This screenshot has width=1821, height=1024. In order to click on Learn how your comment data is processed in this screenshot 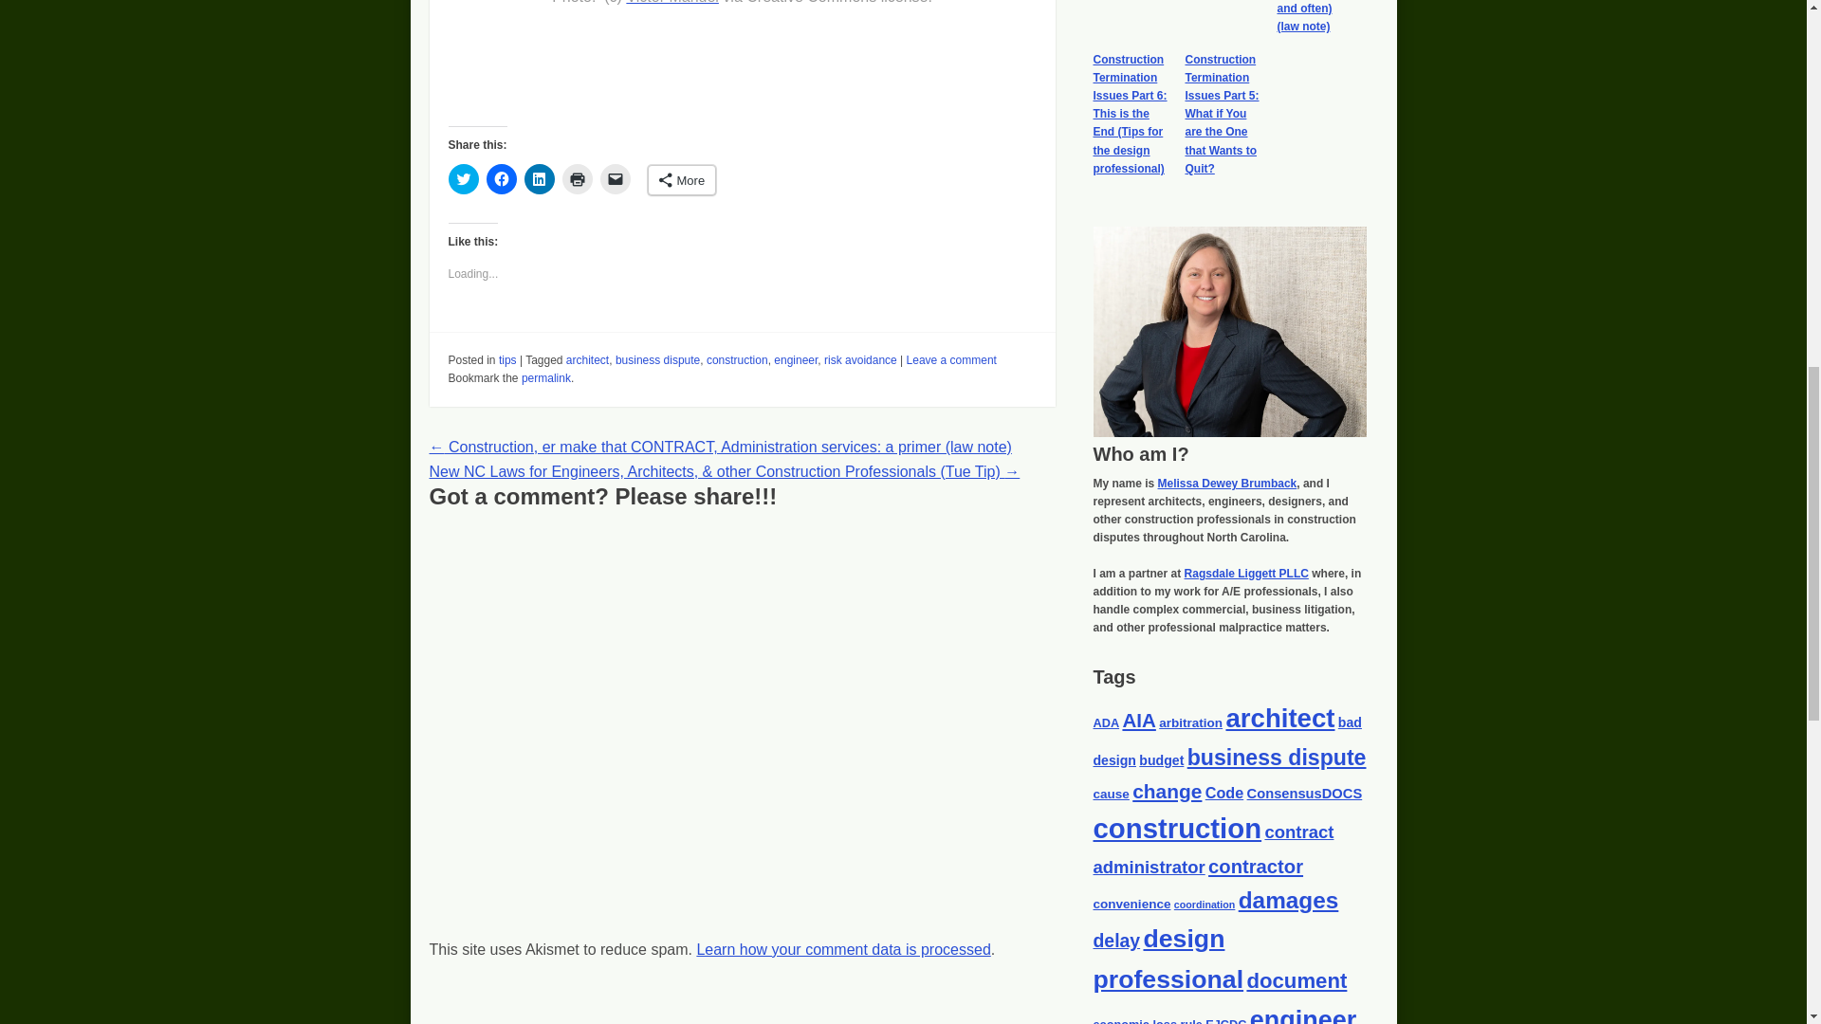, I will do `click(842, 948)`.